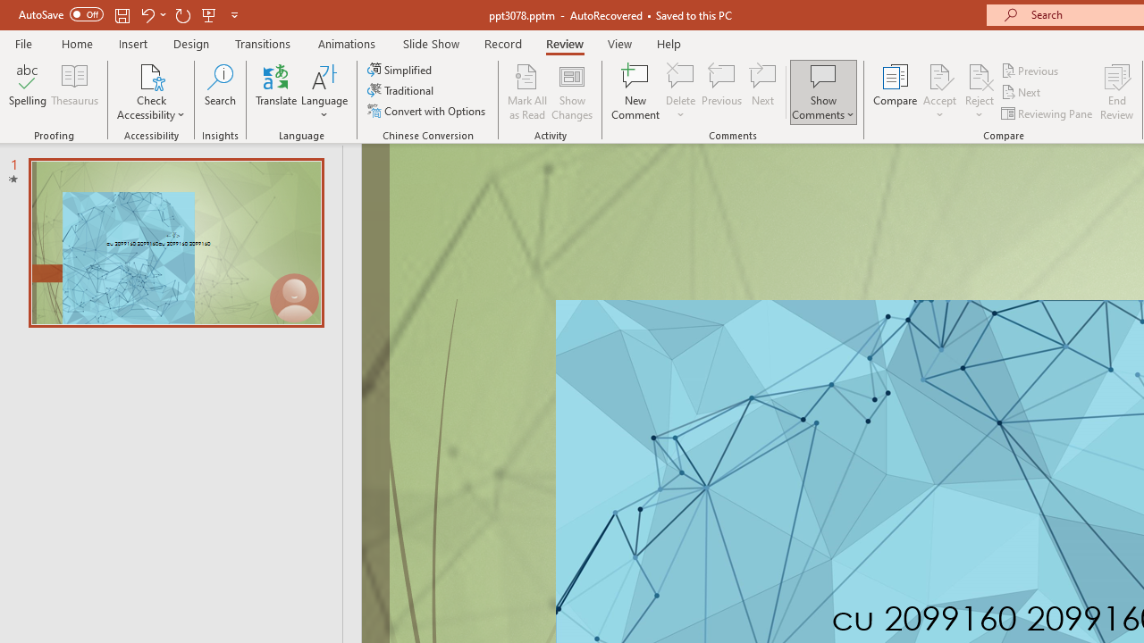 The height and width of the screenshot is (643, 1144). What do you see at coordinates (823, 91) in the screenshot?
I see `Show Comments` at bounding box center [823, 91].